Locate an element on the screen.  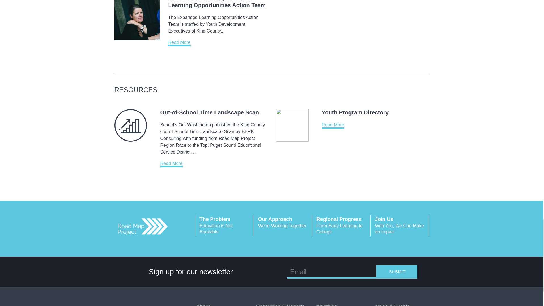
SUBMIT is located at coordinates (224, 226).